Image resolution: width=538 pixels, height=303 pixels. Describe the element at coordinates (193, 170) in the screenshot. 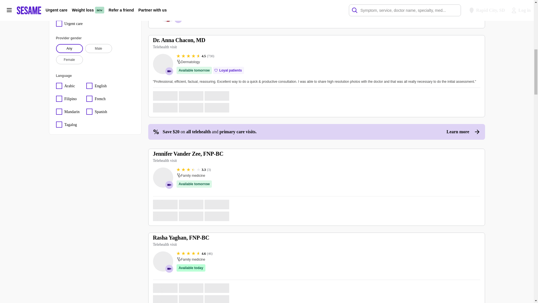

I see `This provider has an overall rating of 3.3 out of 5 stars.` at that location.